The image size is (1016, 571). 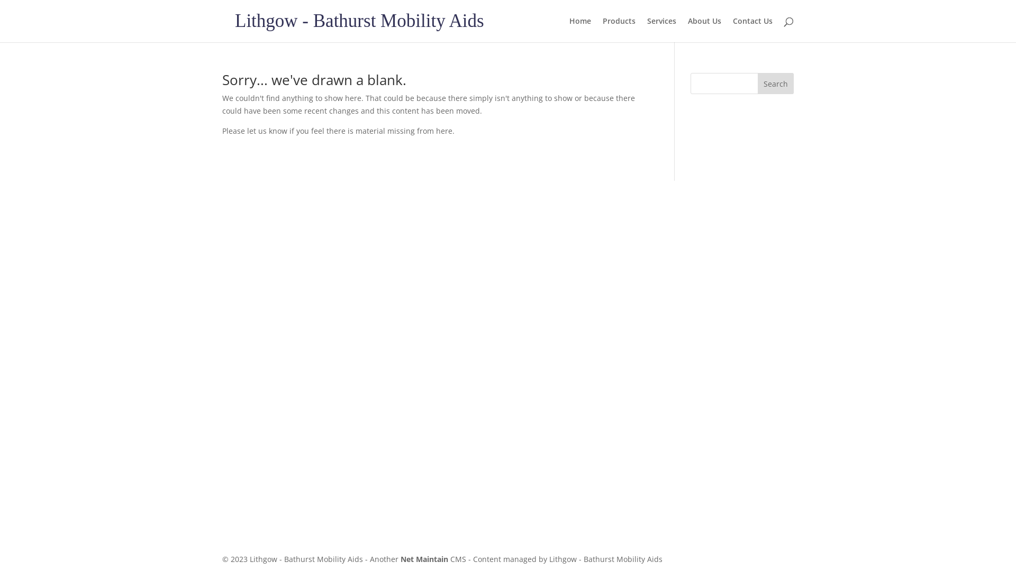 I want to click on Services, so click(x=661, y=30).